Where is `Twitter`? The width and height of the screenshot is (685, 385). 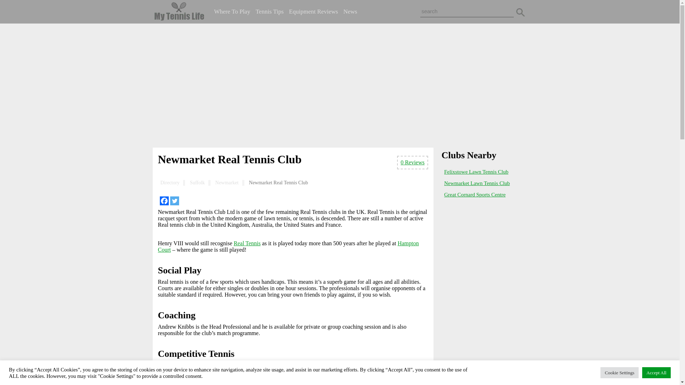 Twitter is located at coordinates (174, 200).